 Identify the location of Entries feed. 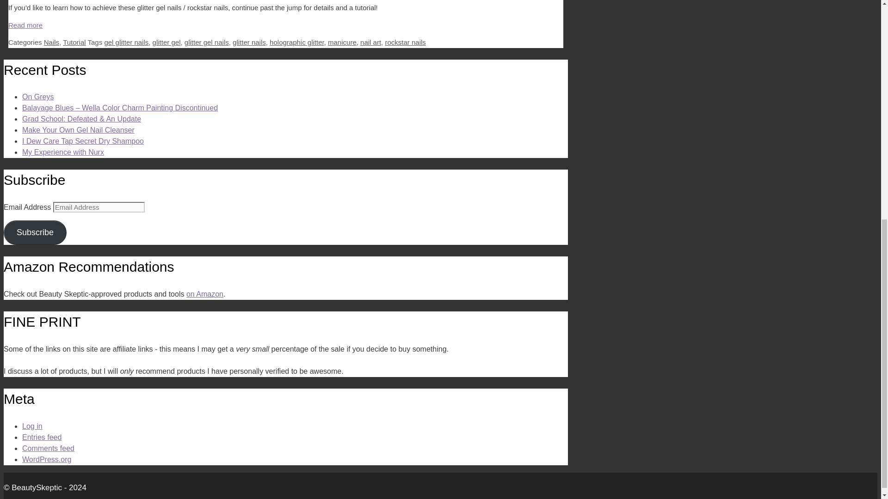
(42, 437).